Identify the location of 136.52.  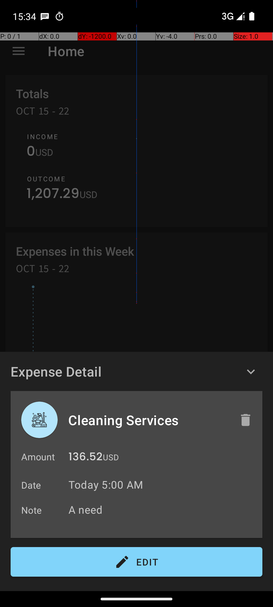
(85, 458).